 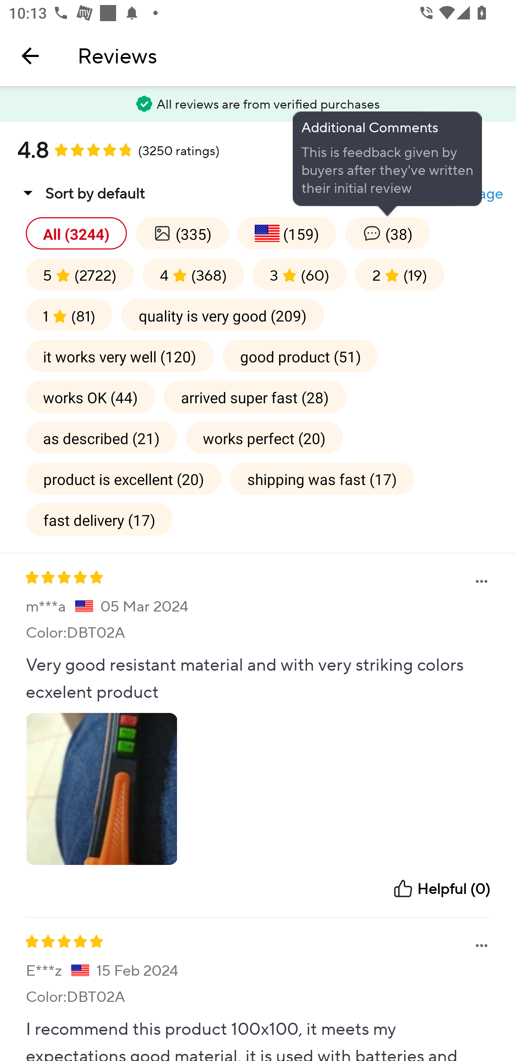 I want to click on it works very well (120), so click(x=120, y=356).